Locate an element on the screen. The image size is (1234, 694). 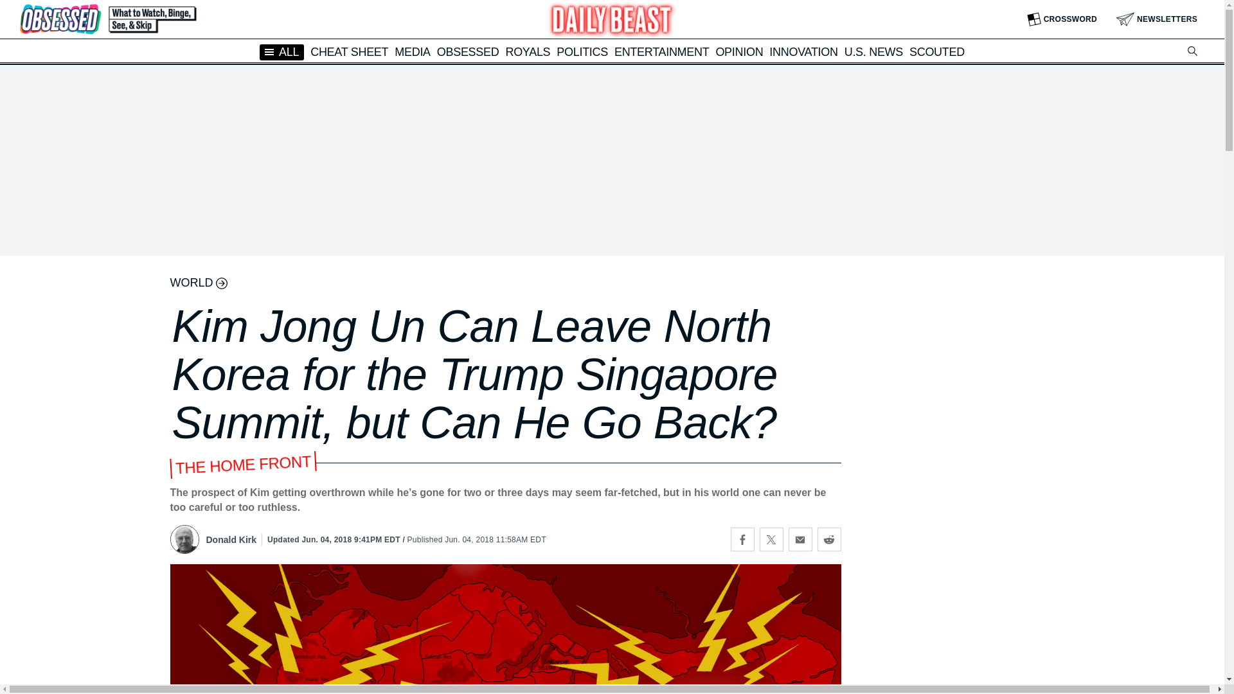
POLITICS is located at coordinates (582, 51).